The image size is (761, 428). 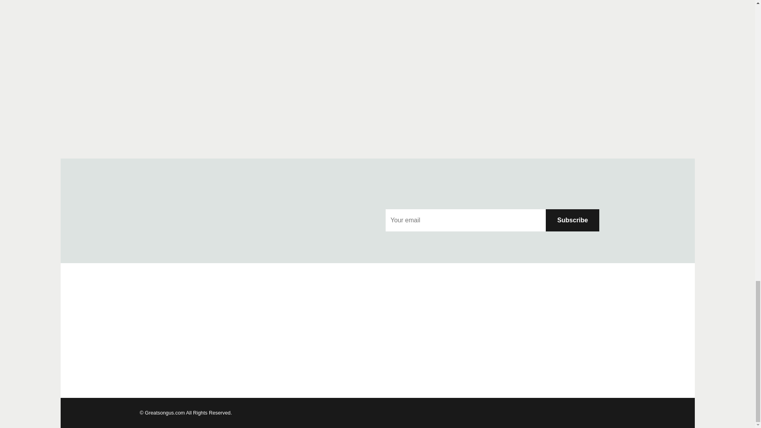 I want to click on Subscribe, so click(x=572, y=220).